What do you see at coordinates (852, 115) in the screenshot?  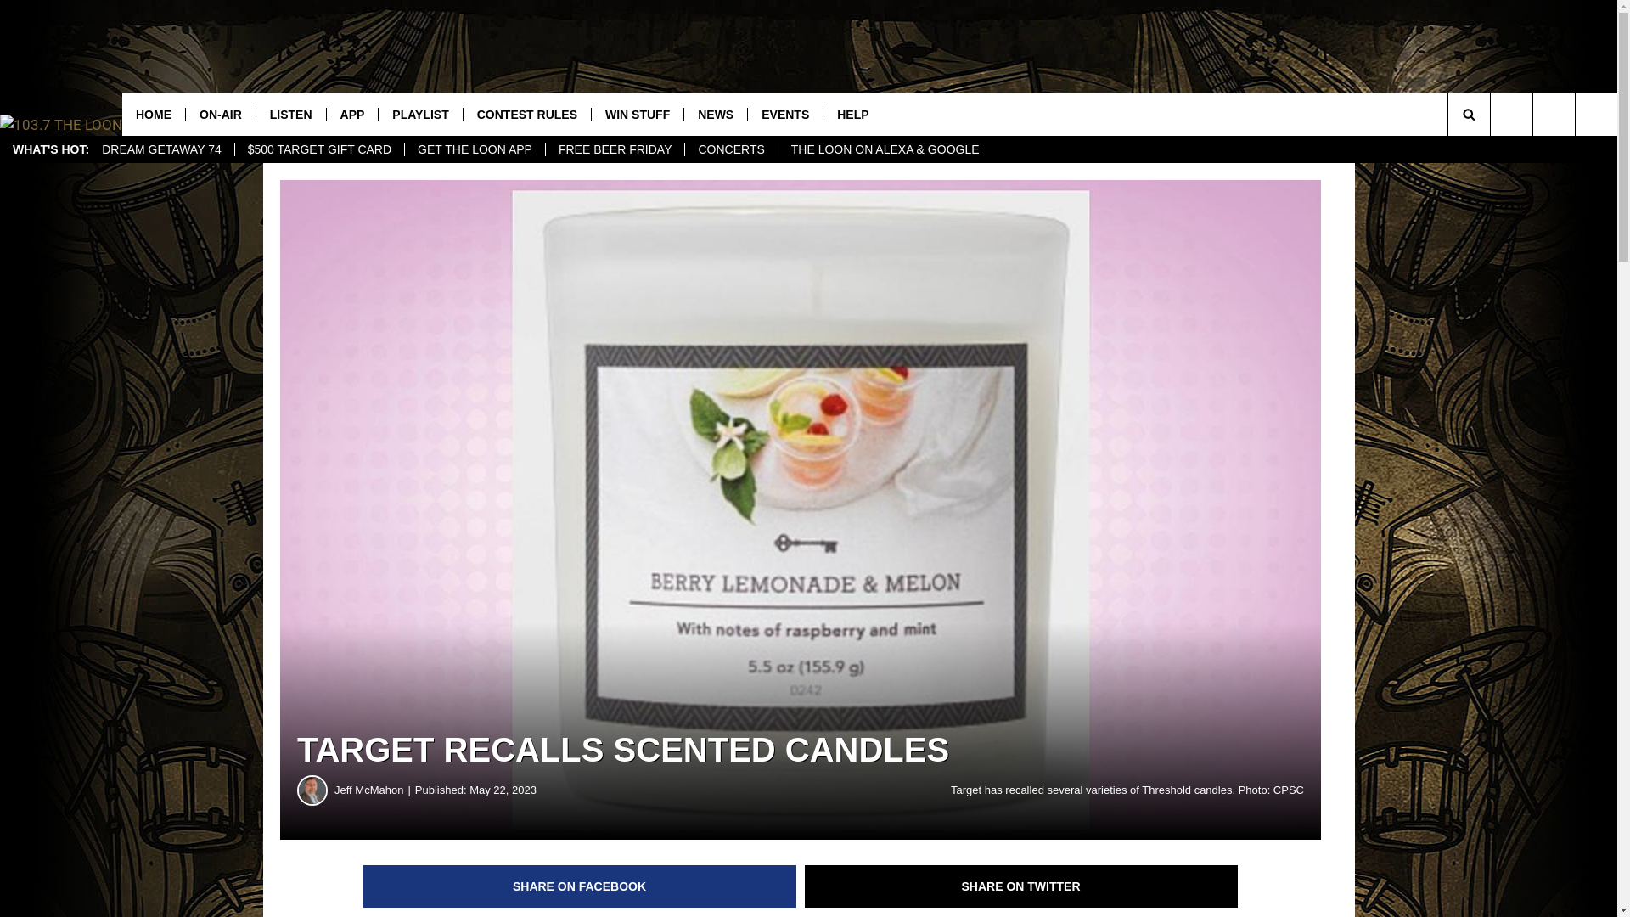 I see `HELP` at bounding box center [852, 115].